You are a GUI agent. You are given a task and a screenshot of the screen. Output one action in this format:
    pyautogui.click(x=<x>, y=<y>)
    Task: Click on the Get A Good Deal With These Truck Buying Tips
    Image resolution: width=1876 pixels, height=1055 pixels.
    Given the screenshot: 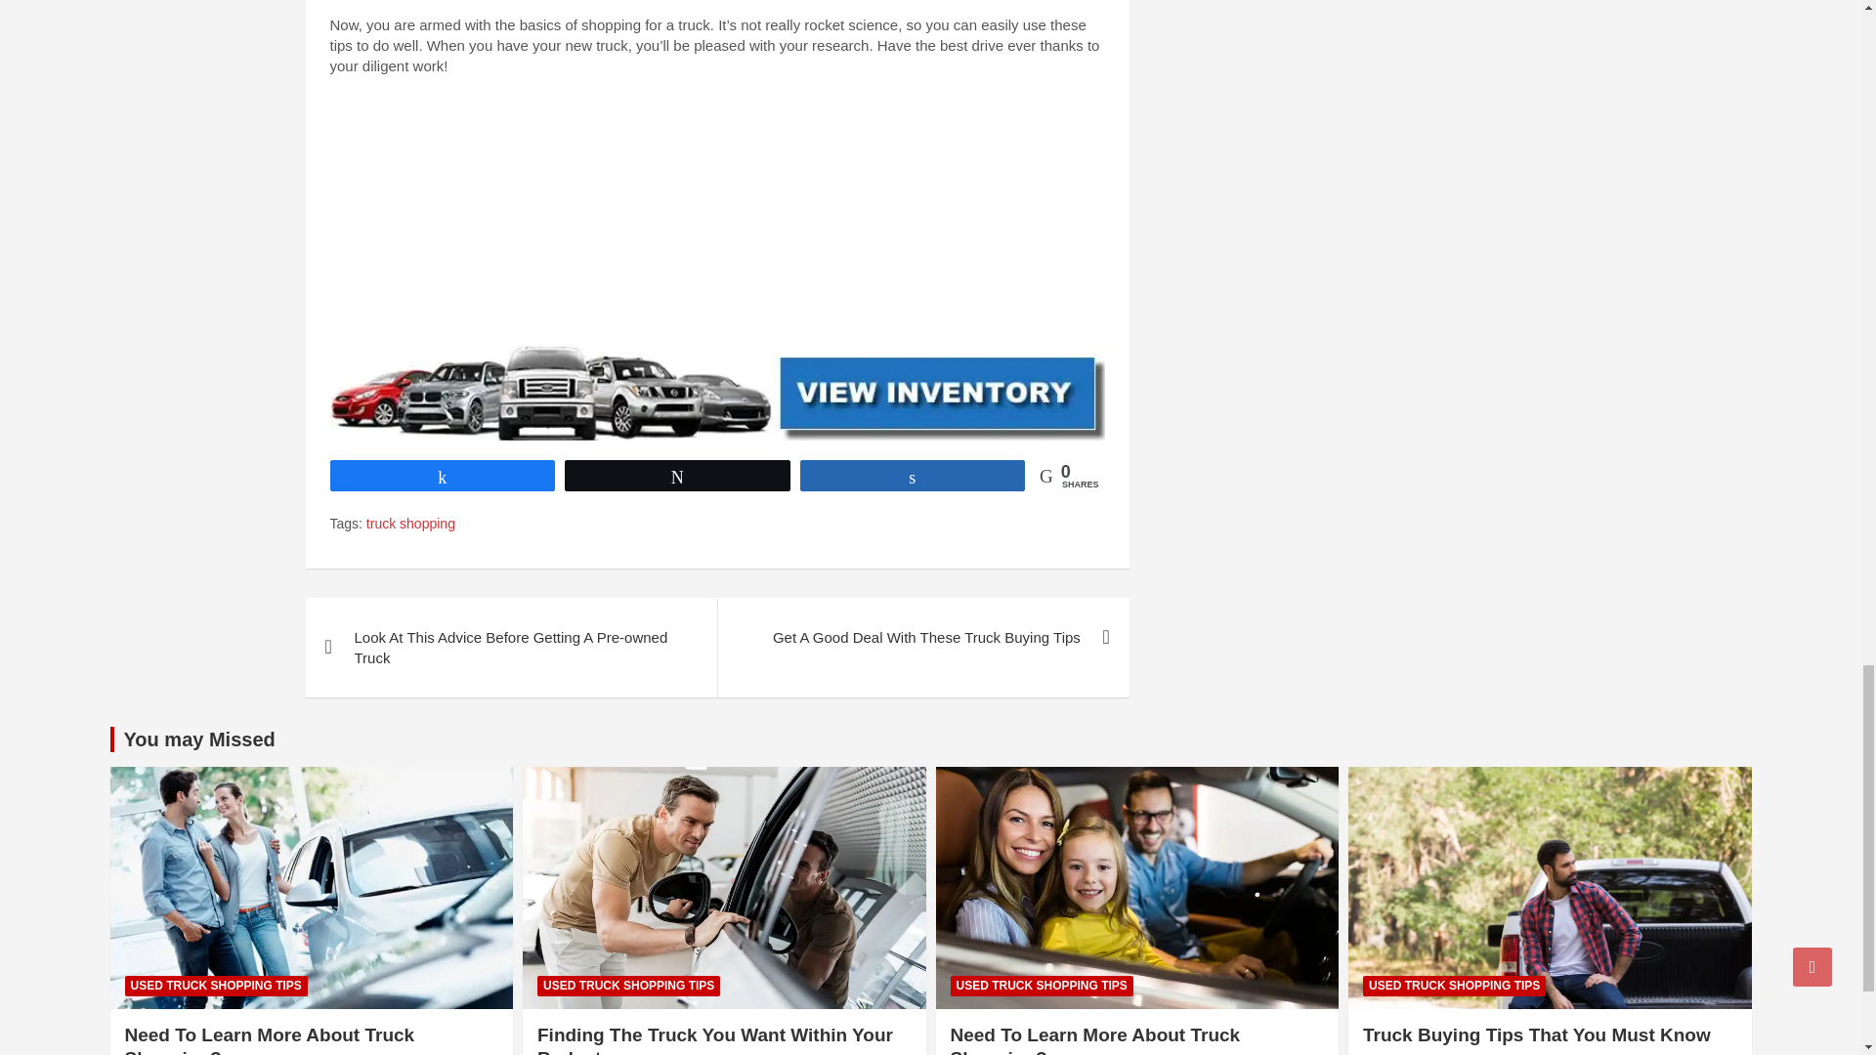 What is the action you would take?
    pyautogui.click(x=922, y=637)
    